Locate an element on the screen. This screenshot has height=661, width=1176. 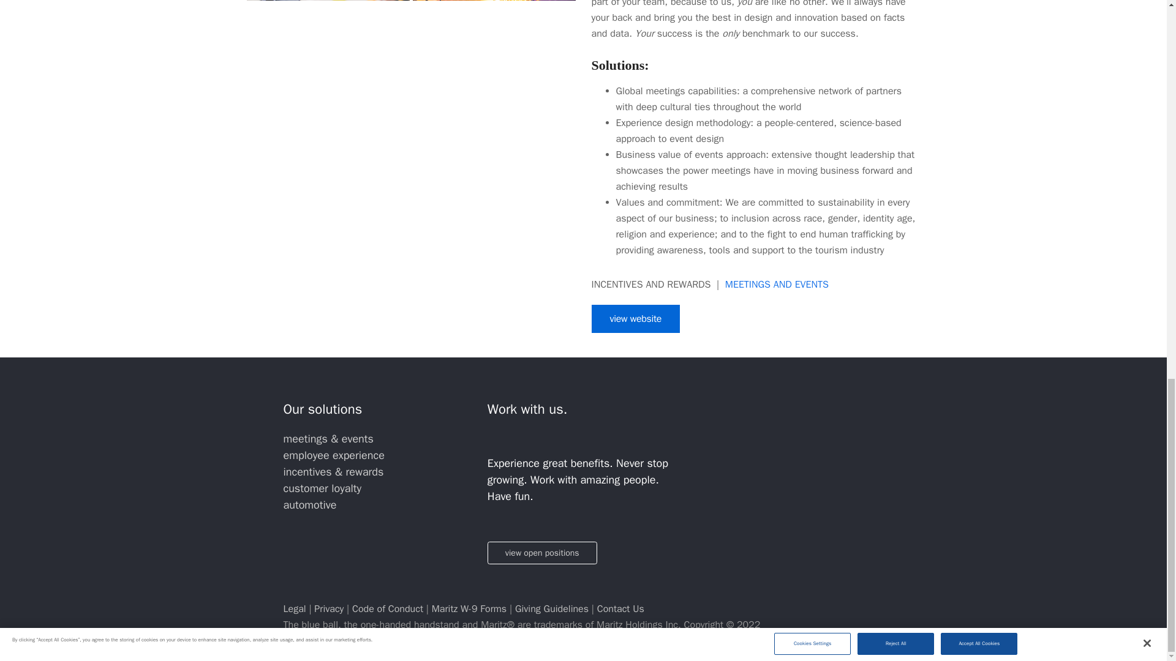
view open positions is located at coordinates (543, 553).